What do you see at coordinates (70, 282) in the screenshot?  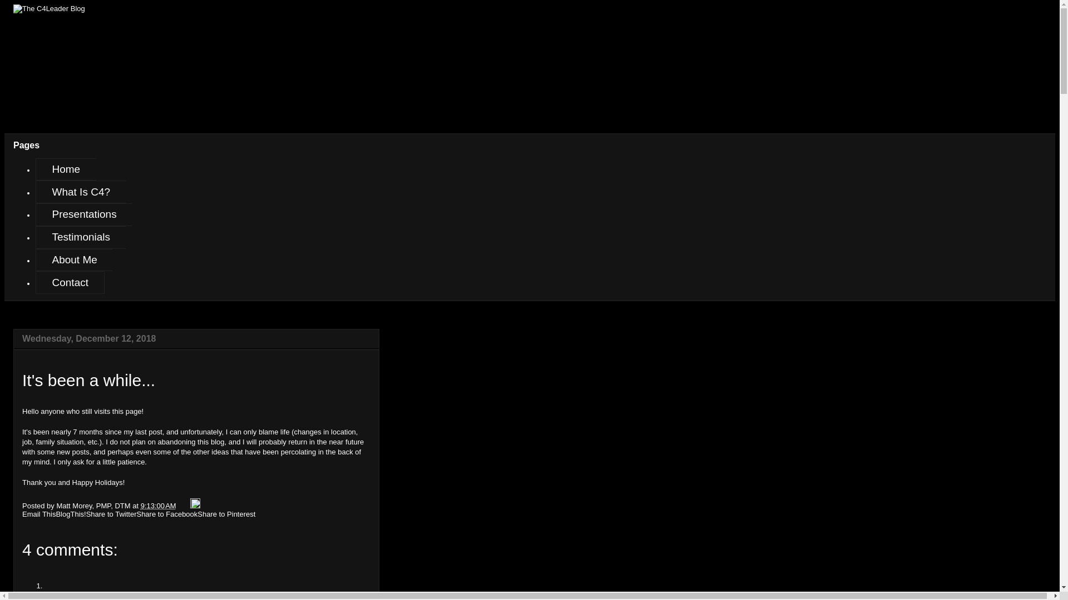 I see `Contact` at bounding box center [70, 282].